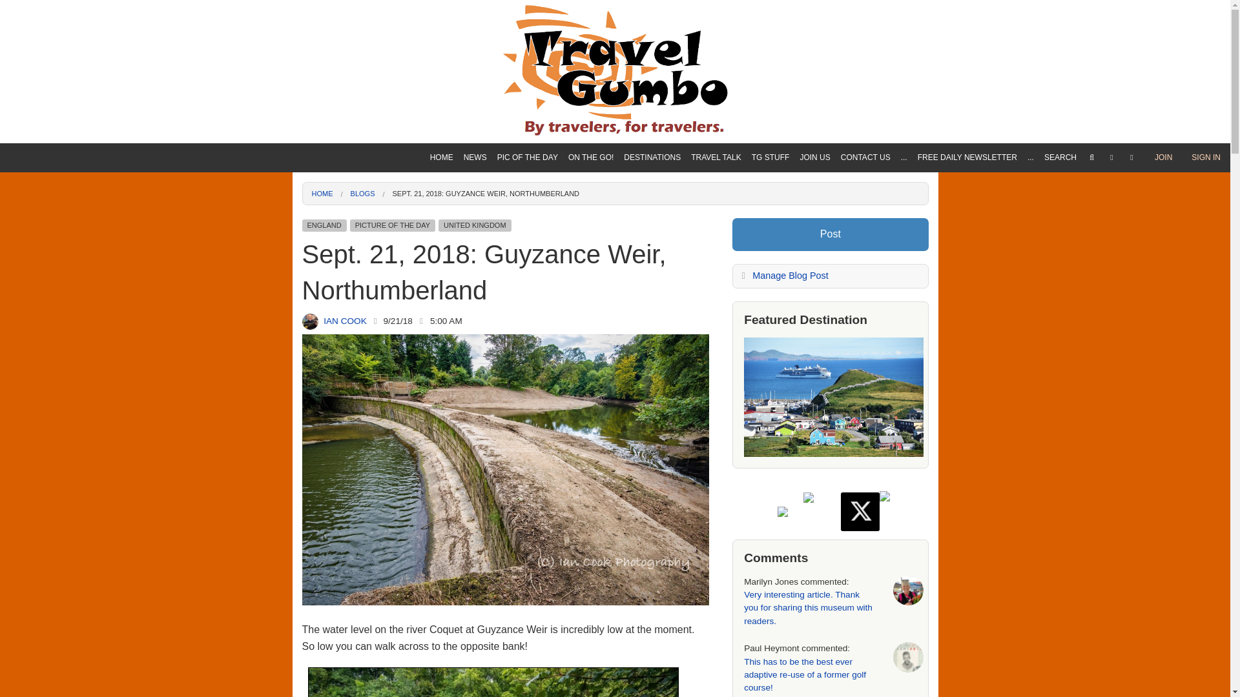  I want to click on NORTH AMERICA AND THE CARIBBEAN, so click(652, 274).